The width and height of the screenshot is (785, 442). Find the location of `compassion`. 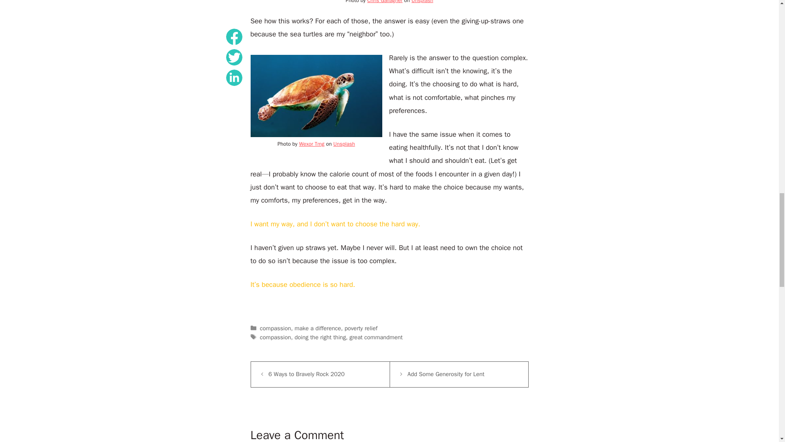

compassion is located at coordinates (276, 328).